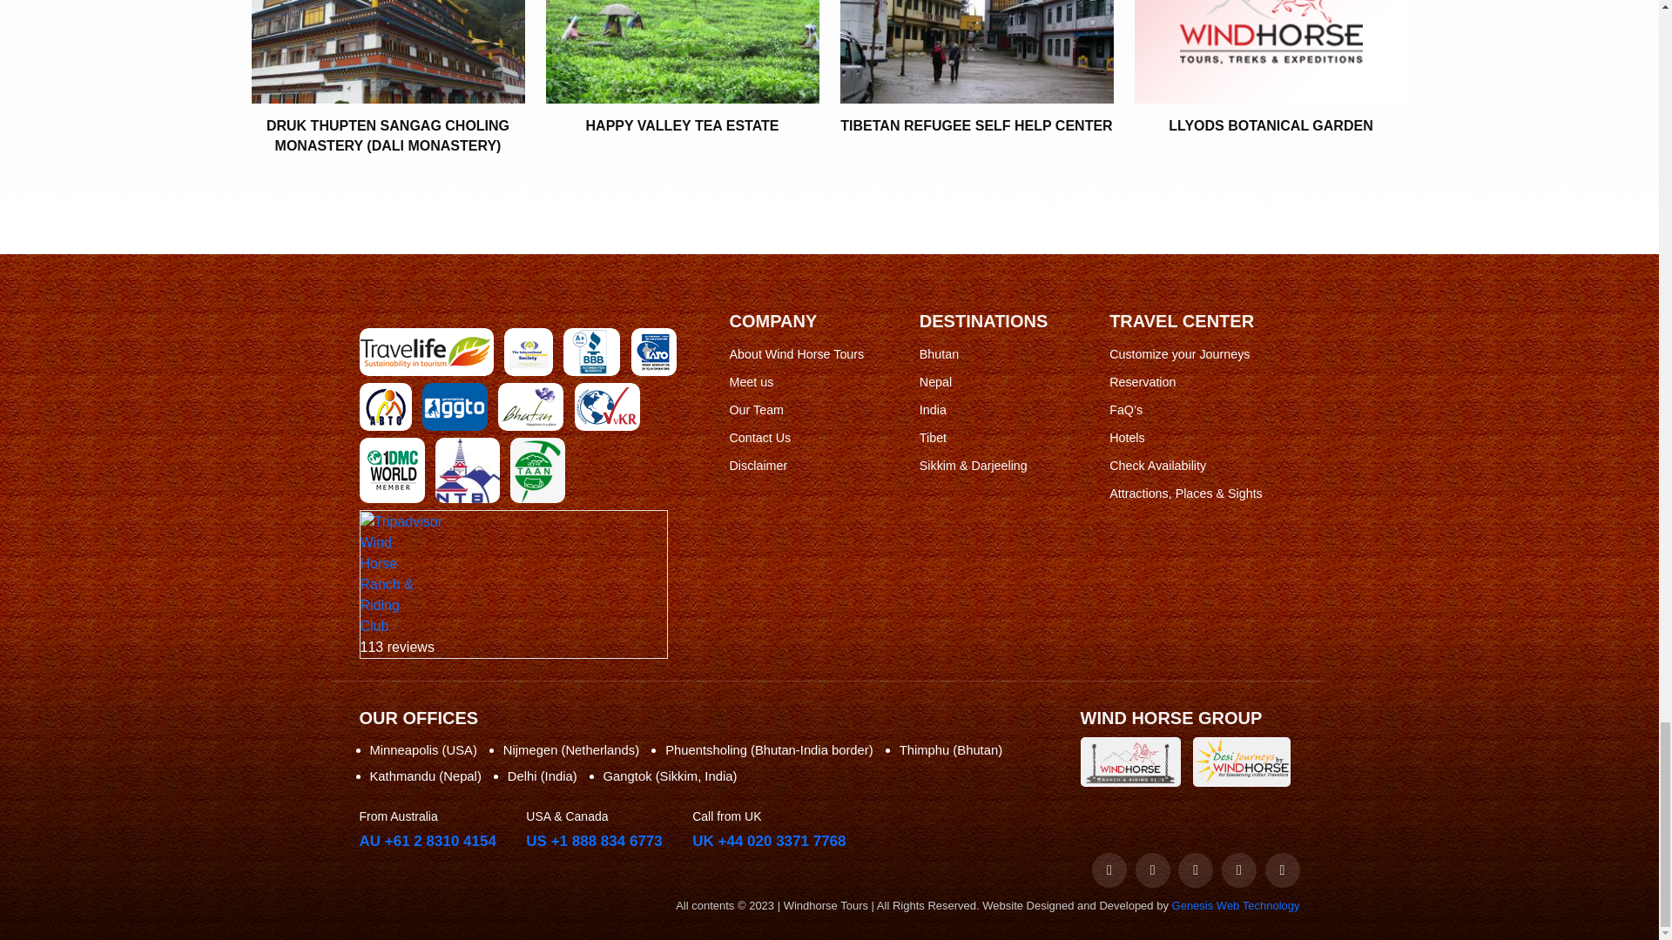 This screenshot has height=940, width=1672. What do you see at coordinates (681, 51) in the screenshot?
I see `Happy Valley Tea Estate` at bounding box center [681, 51].